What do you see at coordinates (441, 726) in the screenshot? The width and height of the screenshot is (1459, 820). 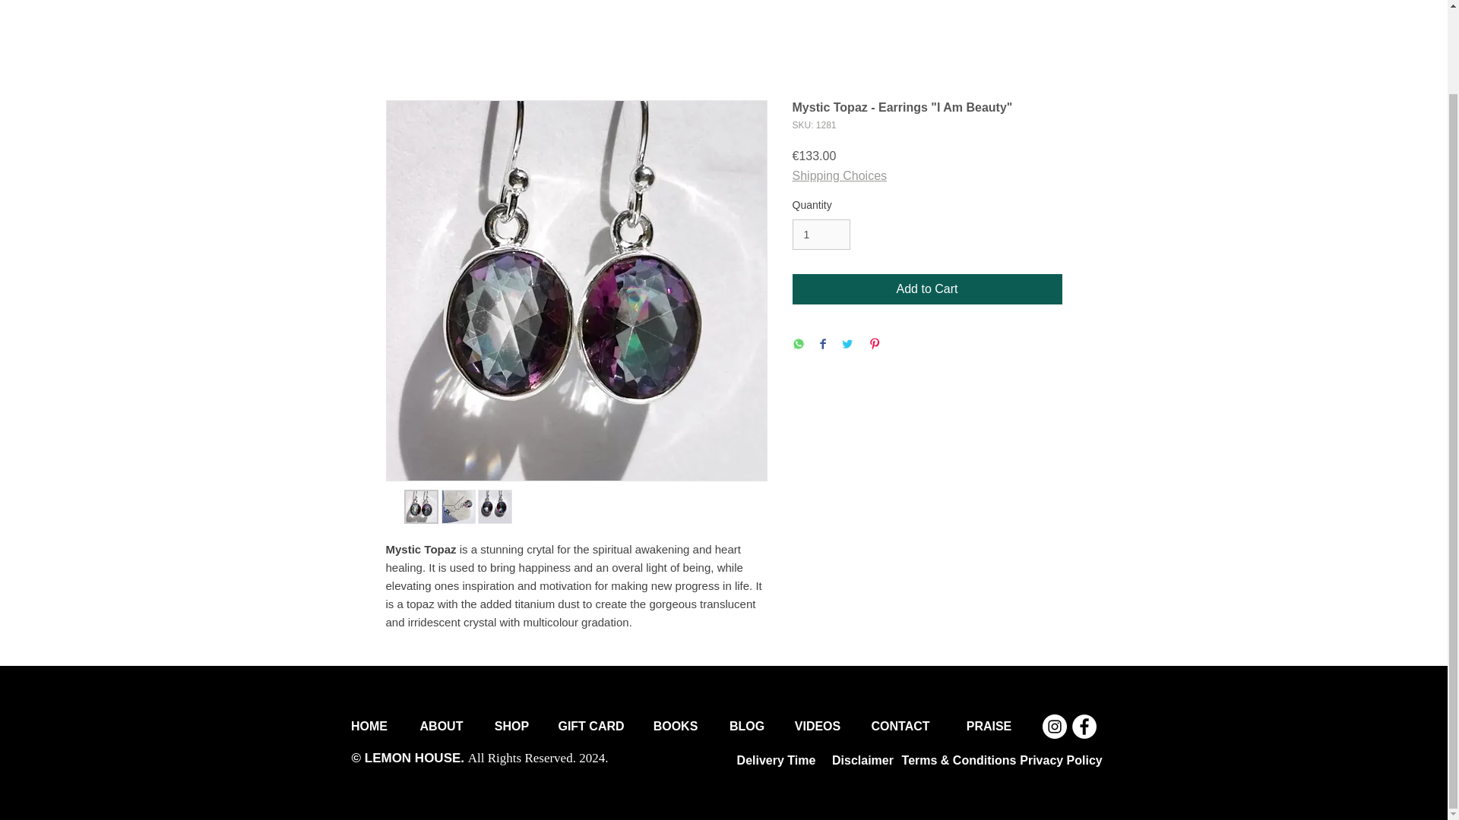 I see `ABOUT` at bounding box center [441, 726].